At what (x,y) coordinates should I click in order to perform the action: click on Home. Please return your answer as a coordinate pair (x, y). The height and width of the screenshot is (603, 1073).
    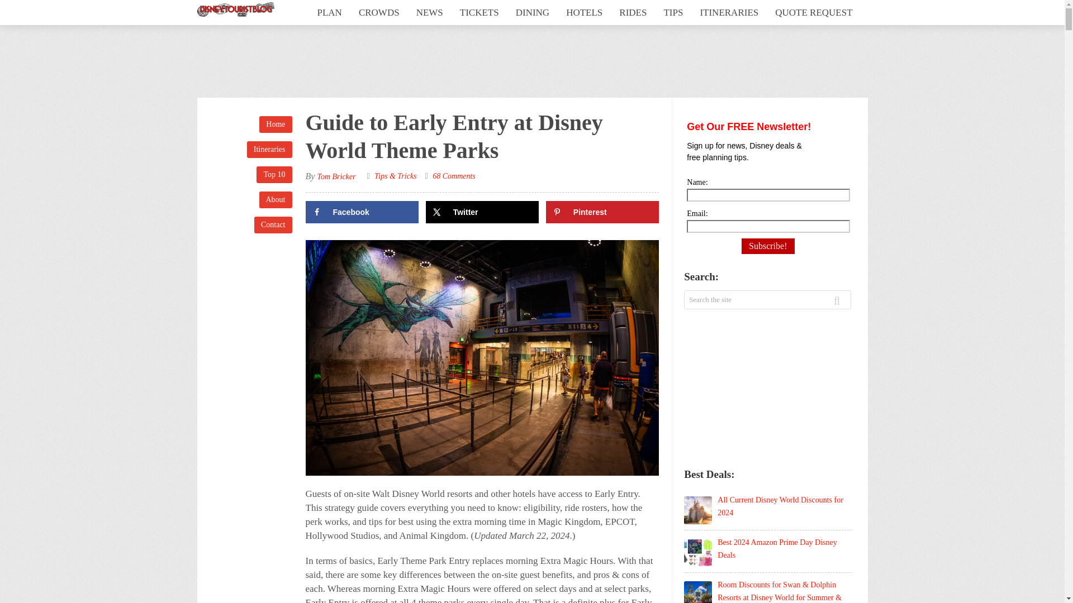
    Looking at the image, I should click on (276, 124).